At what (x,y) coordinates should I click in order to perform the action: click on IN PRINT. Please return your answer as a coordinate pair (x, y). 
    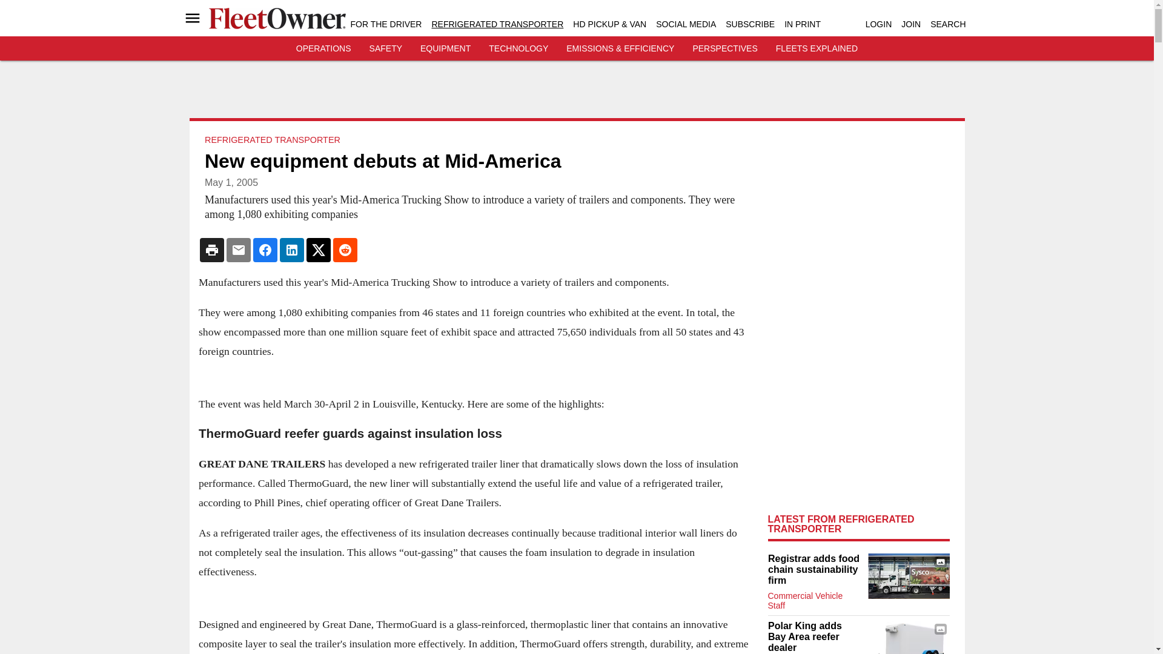
    Looking at the image, I should click on (802, 24).